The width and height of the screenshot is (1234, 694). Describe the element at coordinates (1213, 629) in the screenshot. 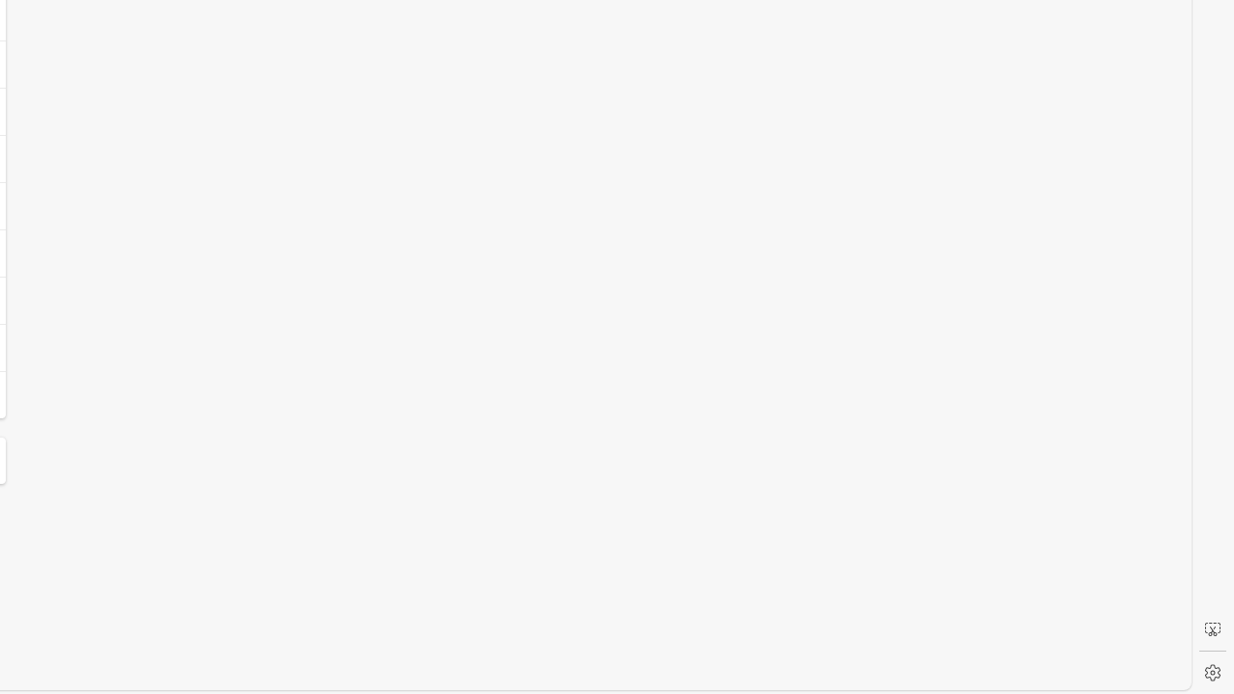

I see `Screenshot` at that location.